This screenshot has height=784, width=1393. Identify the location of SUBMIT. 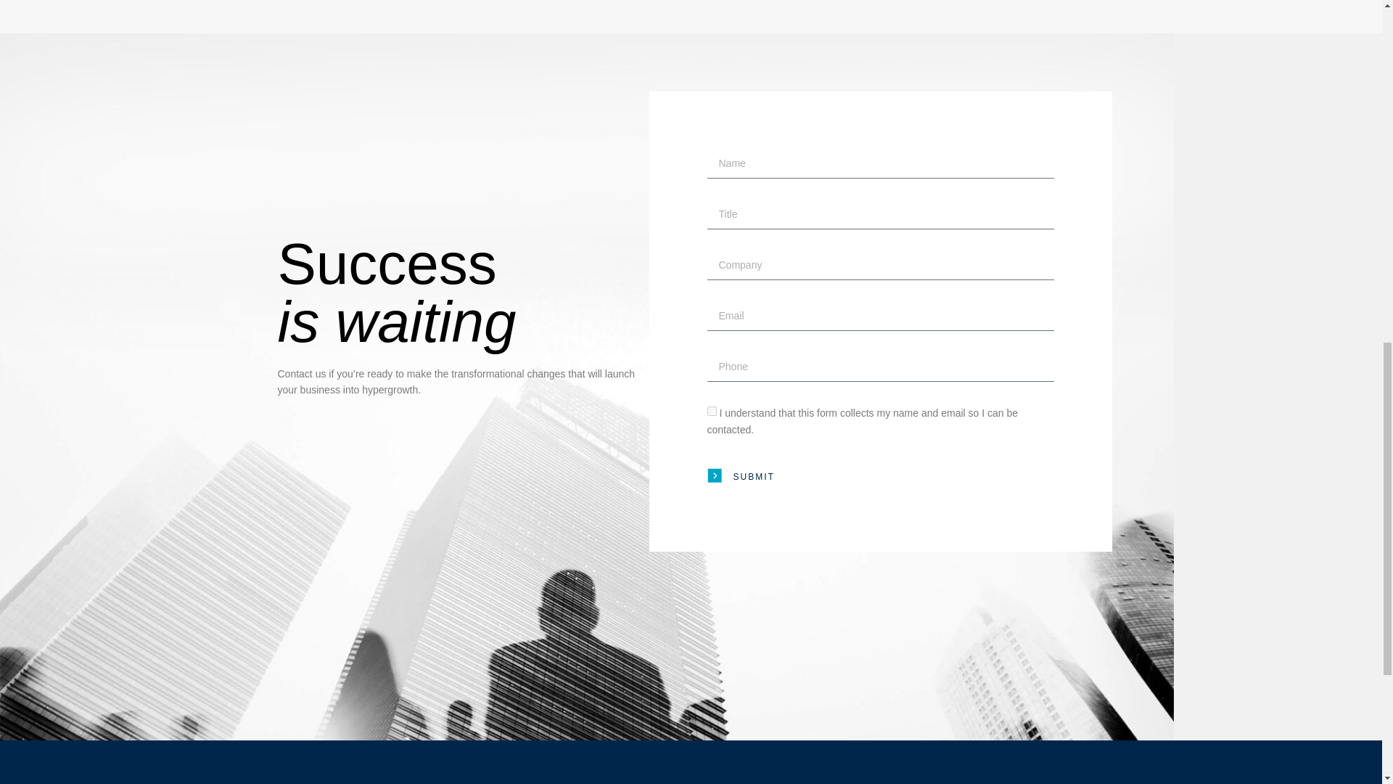
(740, 476).